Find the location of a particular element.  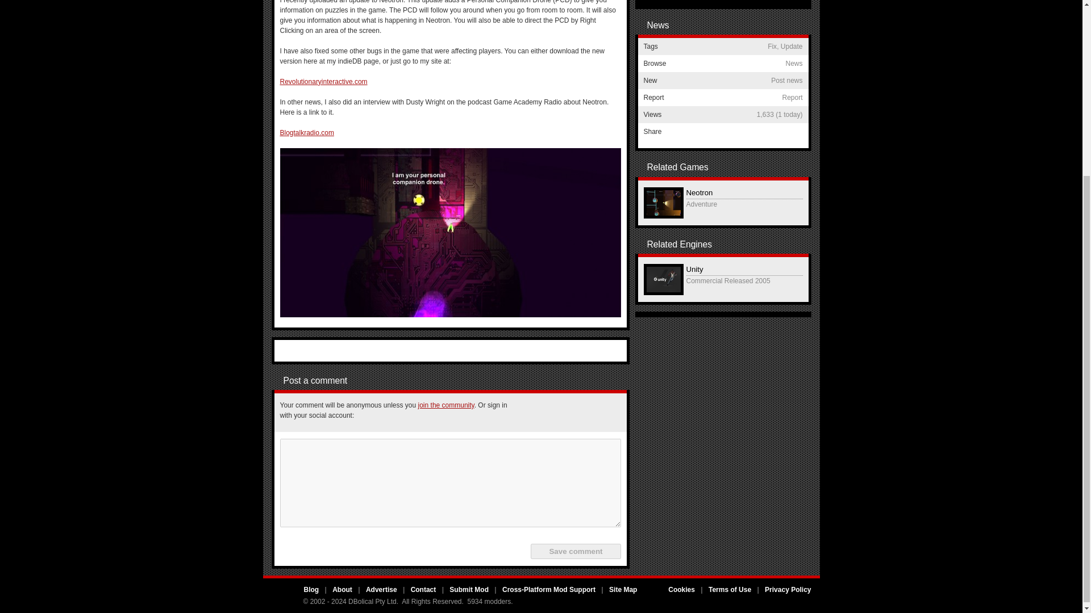

Click to connect via Google is located at coordinates (581, 413).